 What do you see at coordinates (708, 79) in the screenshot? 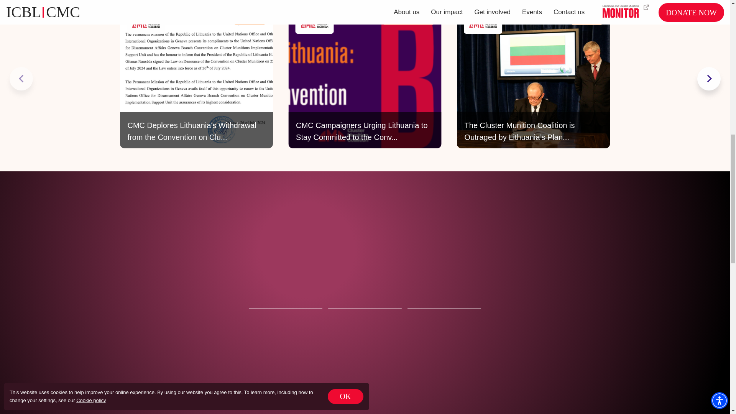
I see `next slide` at bounding box center [708, 79].